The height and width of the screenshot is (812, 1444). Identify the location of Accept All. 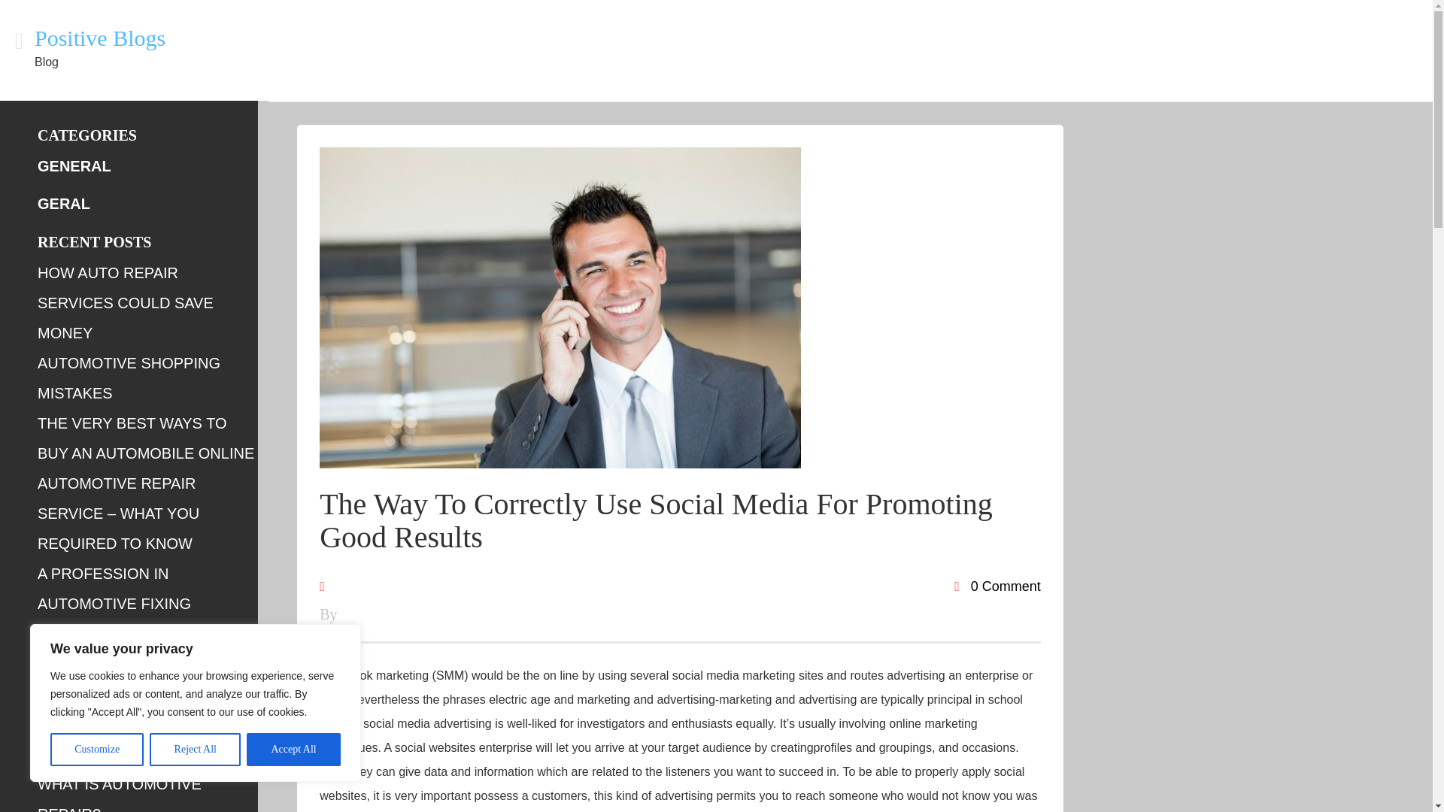
(293, 750).